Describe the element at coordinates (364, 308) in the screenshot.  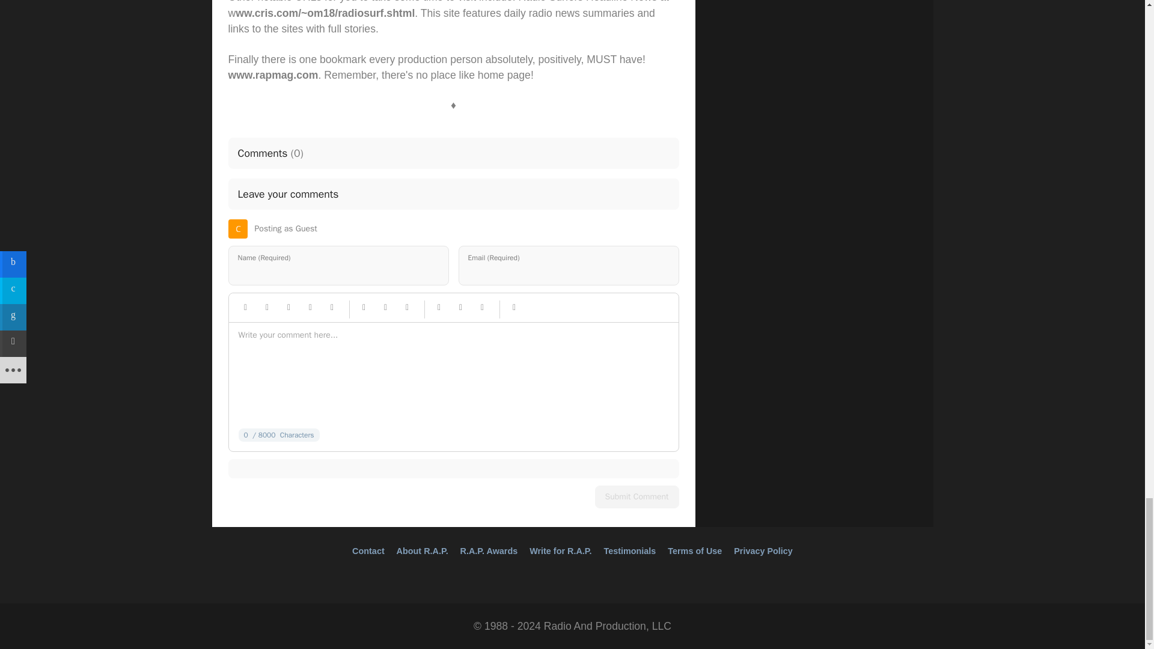
I see `Link` at that location.